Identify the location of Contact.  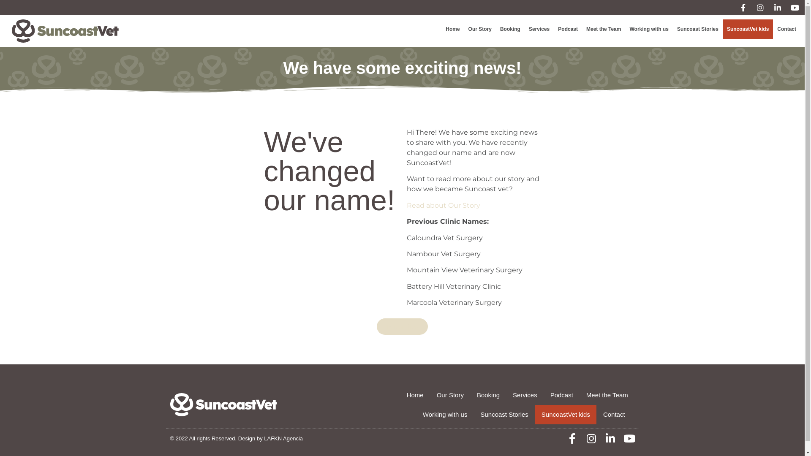
(787, 29).